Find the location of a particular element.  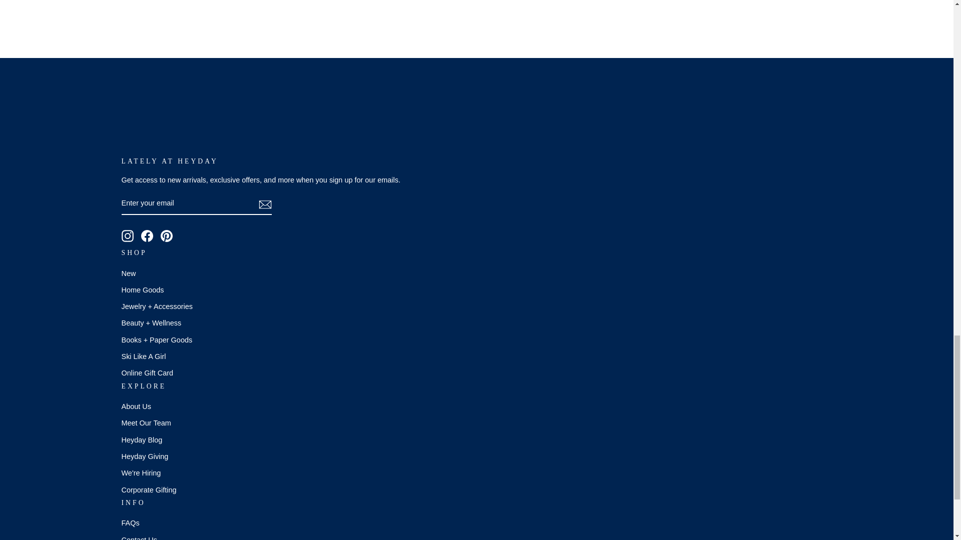

instagram is located at coordinates (127, 236).